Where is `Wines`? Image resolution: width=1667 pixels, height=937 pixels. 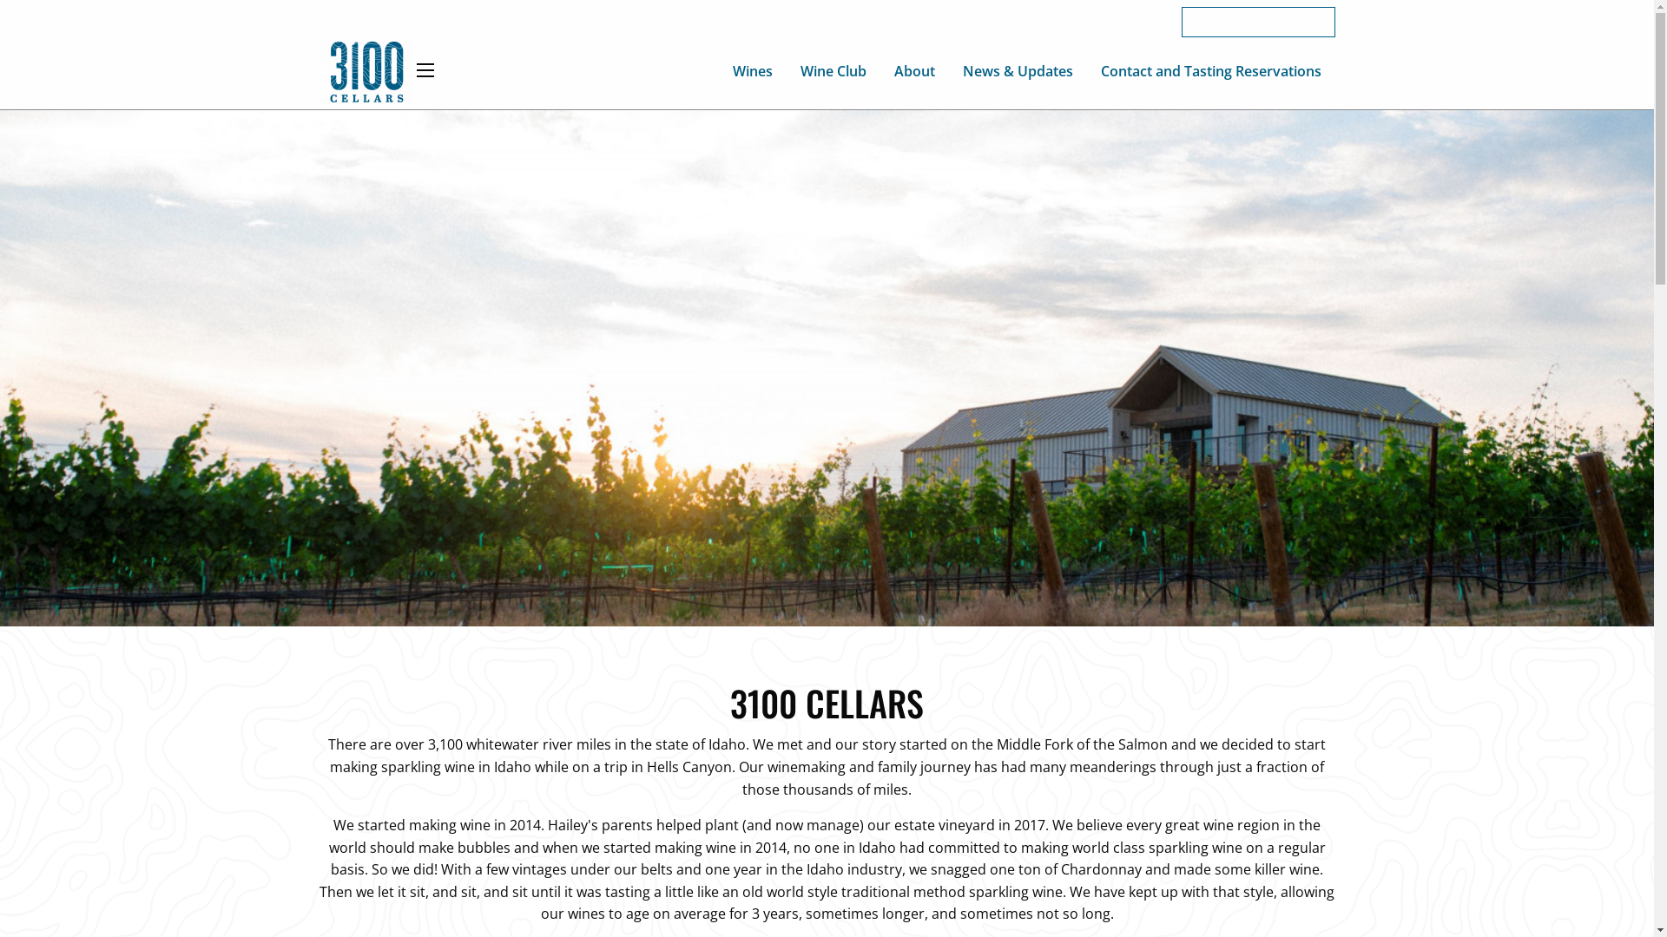
Wines is located at coordinates (753, 71).